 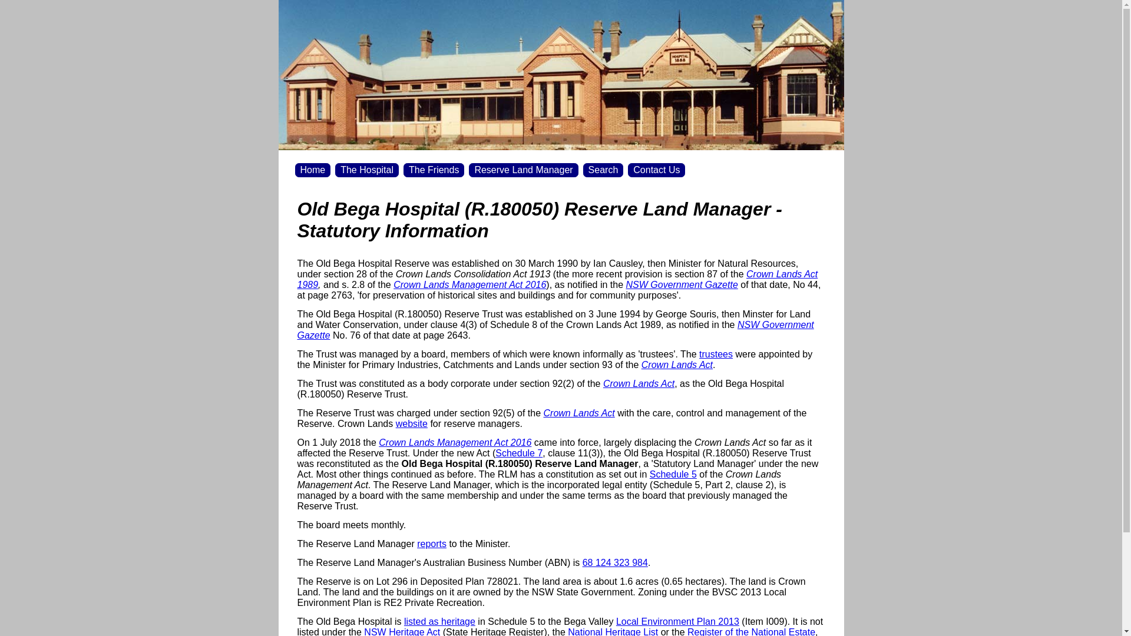 What do you see at coordinates (519, 453) in the screenshot?
I see `Schedule 7` at bounding box center [519, 453].